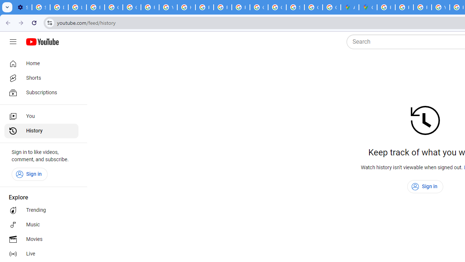  Describe the element at coordinates (13, 42) in the screenshot. I see `Guide` at that location.